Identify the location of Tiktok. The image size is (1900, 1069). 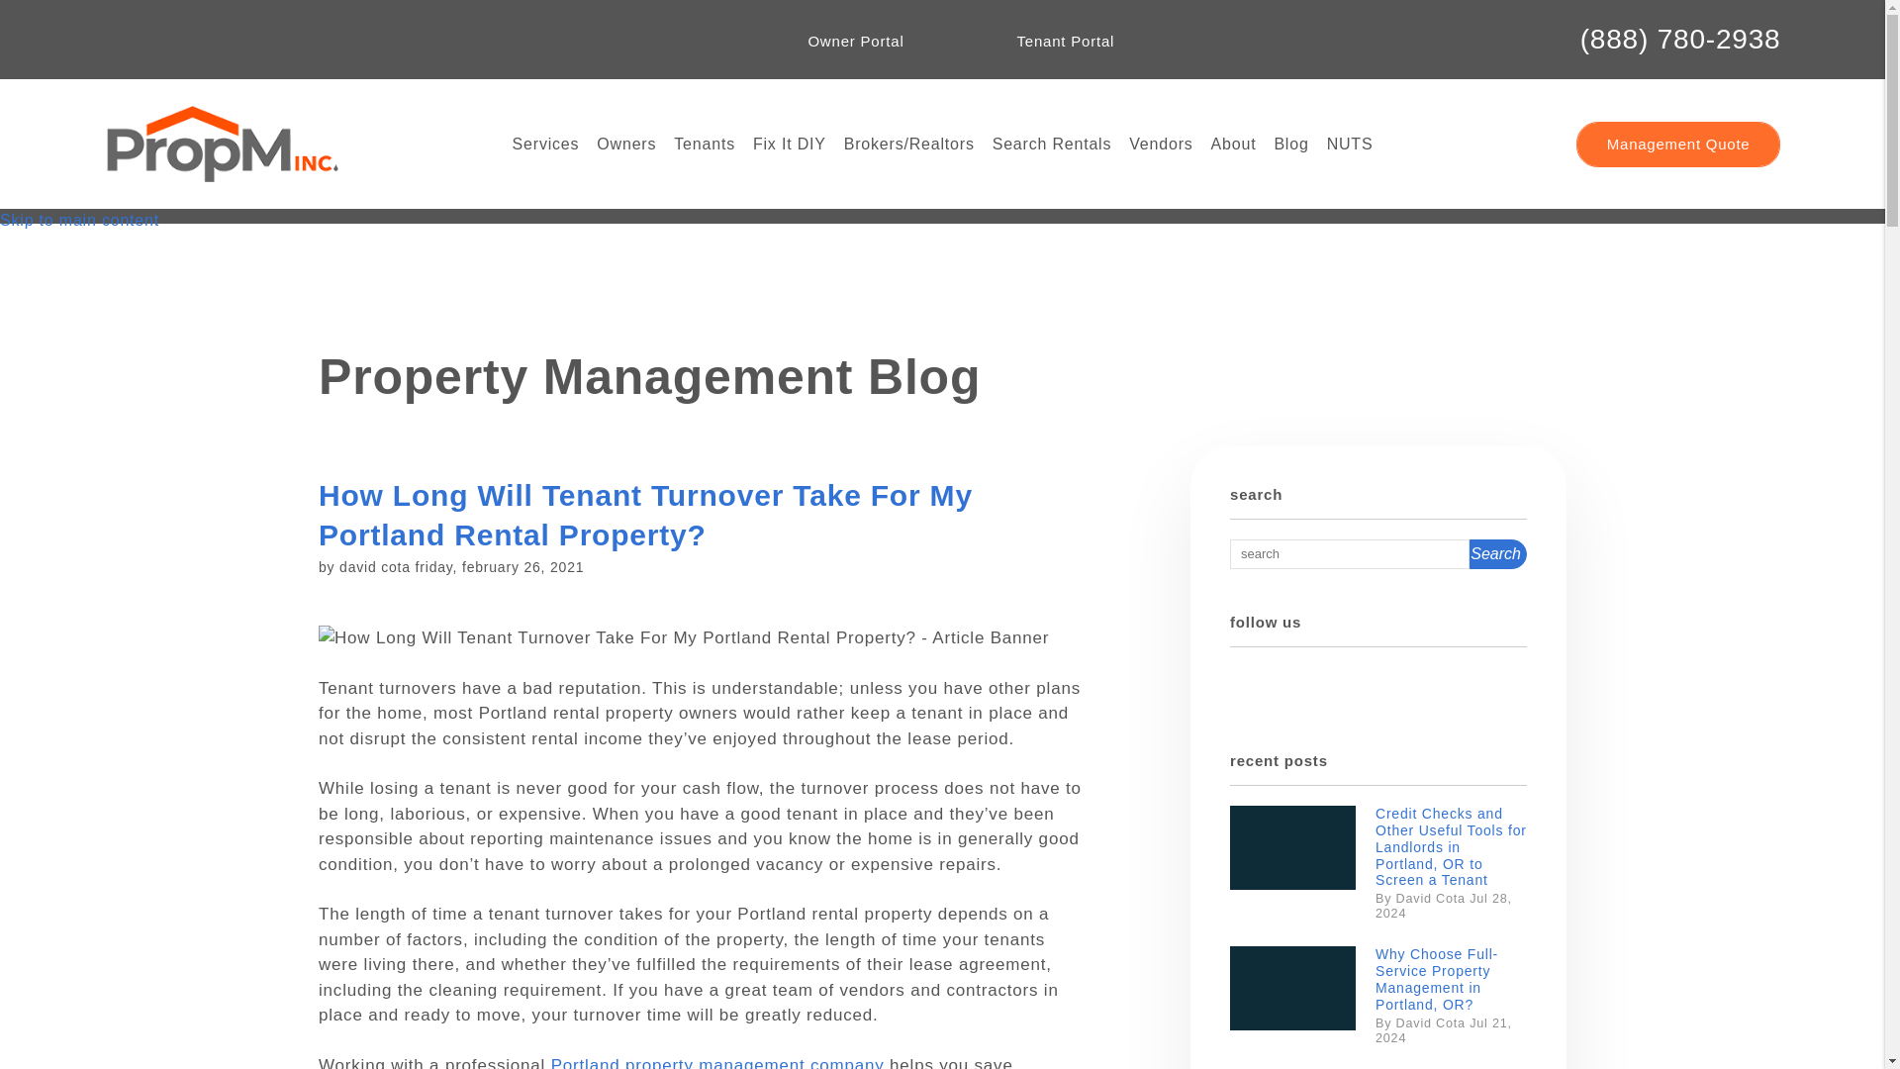
(281, 39).